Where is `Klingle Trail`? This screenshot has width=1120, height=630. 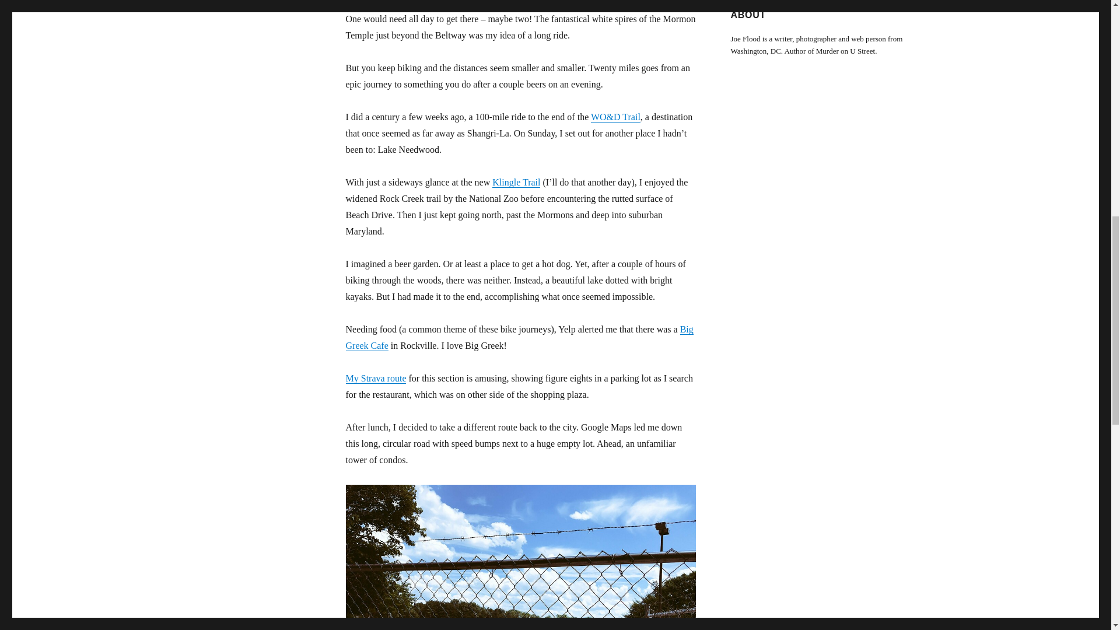
Klingle Trail is located at coordinates (516, 182).